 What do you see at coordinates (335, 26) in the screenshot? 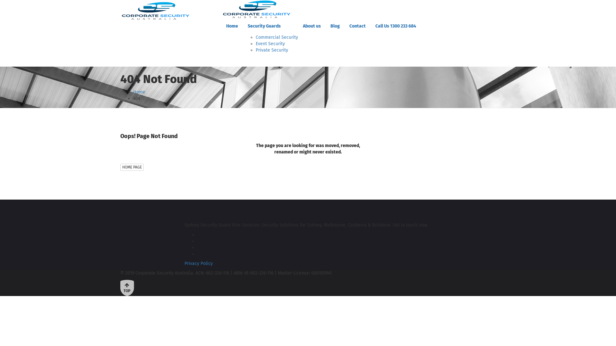
I see `Blog` at bounding box center [335, 26].